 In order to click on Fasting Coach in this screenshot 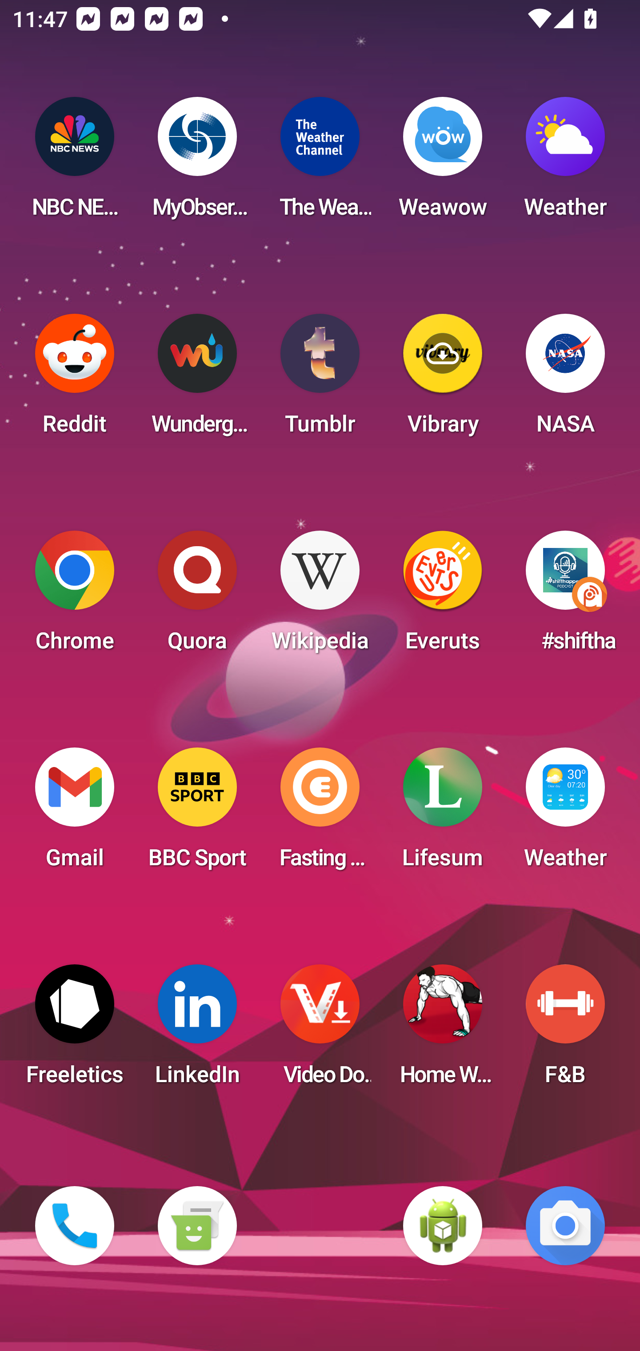, I will do `click(320, 813)`.